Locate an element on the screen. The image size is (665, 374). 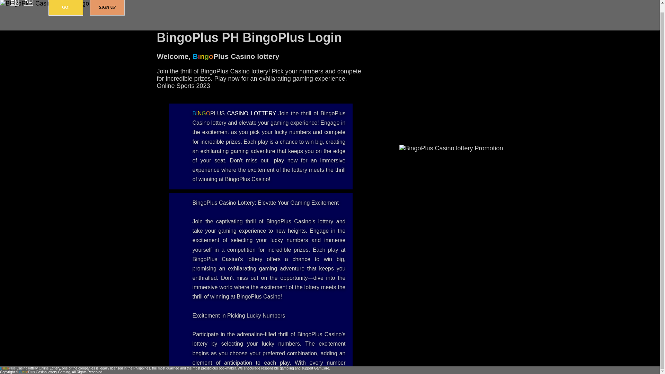
SIGN UP is located at coordinates (107, 8).